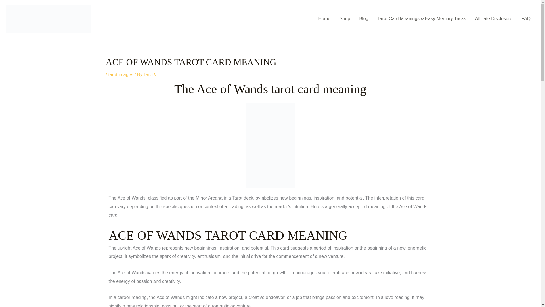  Describe the element at coordinates (494, 19) in the screenshot. I see `Affiliate Disclosure` at that location.